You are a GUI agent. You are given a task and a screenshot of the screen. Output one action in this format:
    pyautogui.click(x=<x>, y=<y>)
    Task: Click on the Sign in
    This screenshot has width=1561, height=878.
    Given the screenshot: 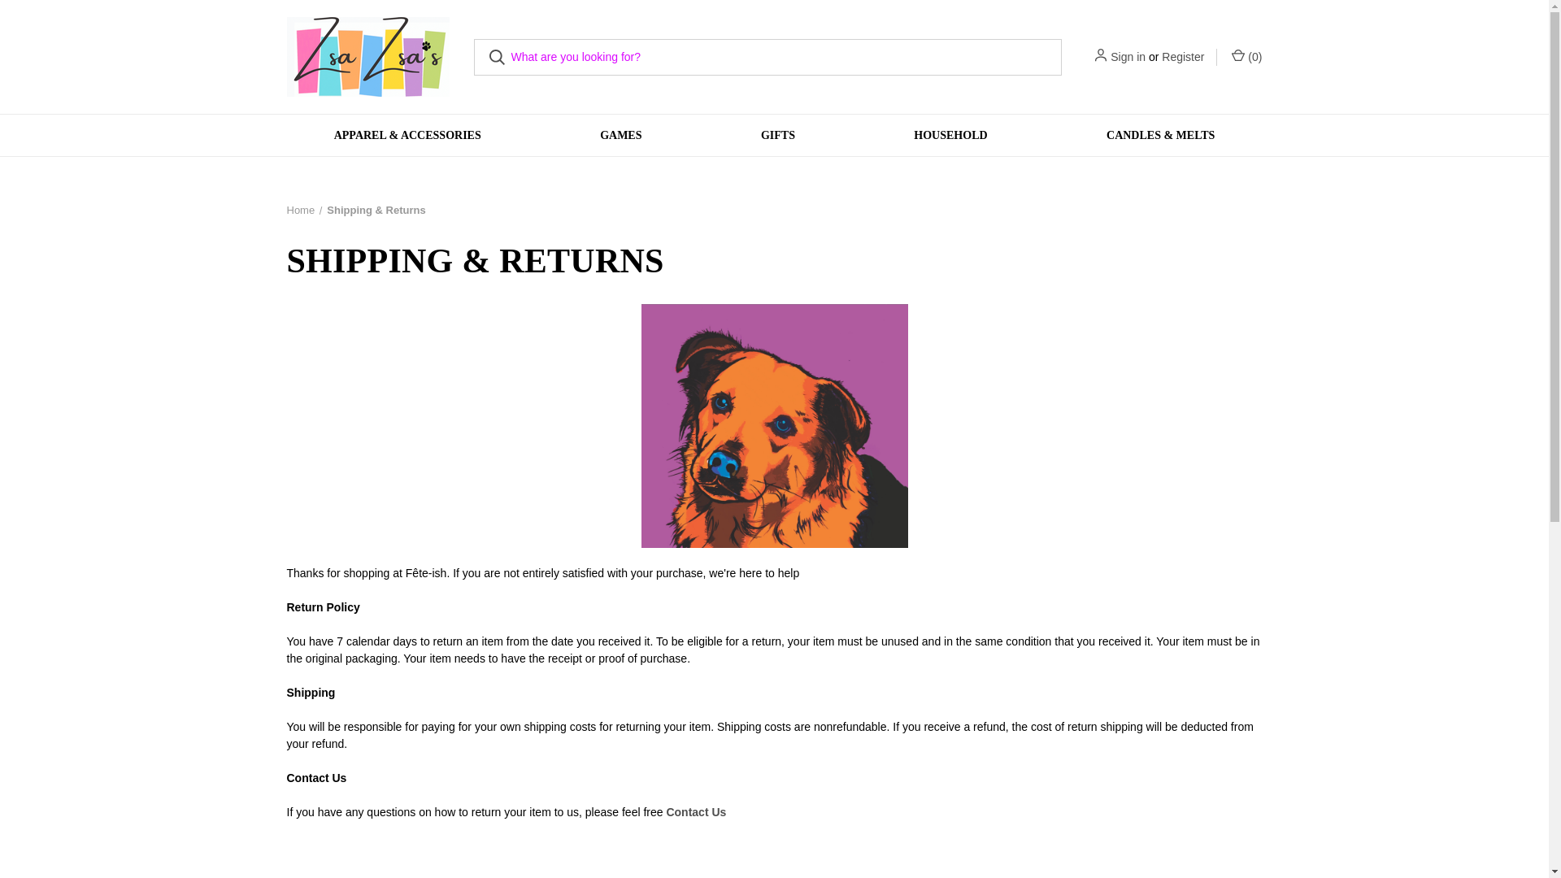 What is the action you would take?
    pyautogui.click(x=1128, y=57)
    